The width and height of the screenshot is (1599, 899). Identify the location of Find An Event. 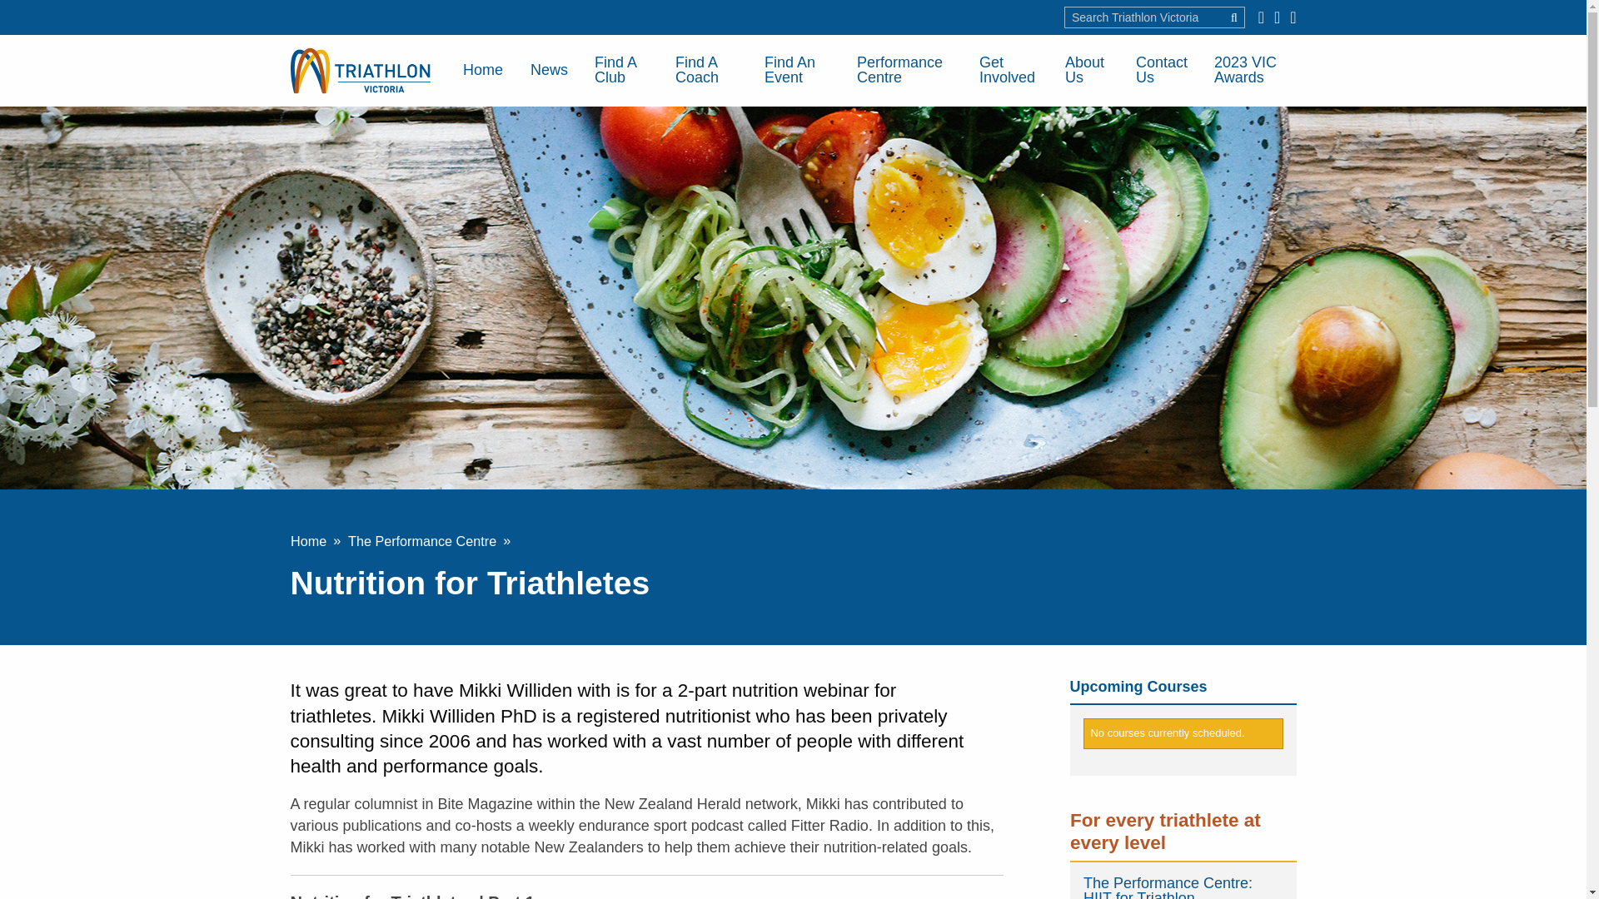
(796, 70).